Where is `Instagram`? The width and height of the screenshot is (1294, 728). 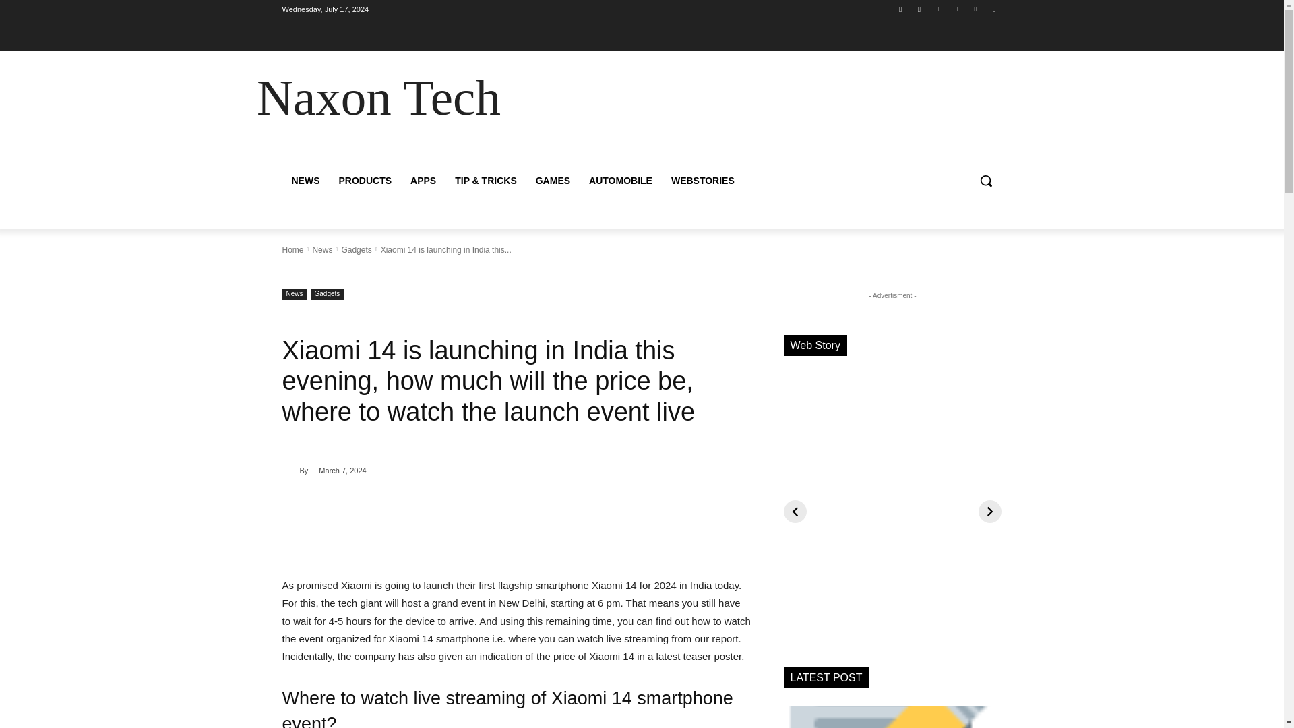
Instagram is located at coordinates (919, 9).